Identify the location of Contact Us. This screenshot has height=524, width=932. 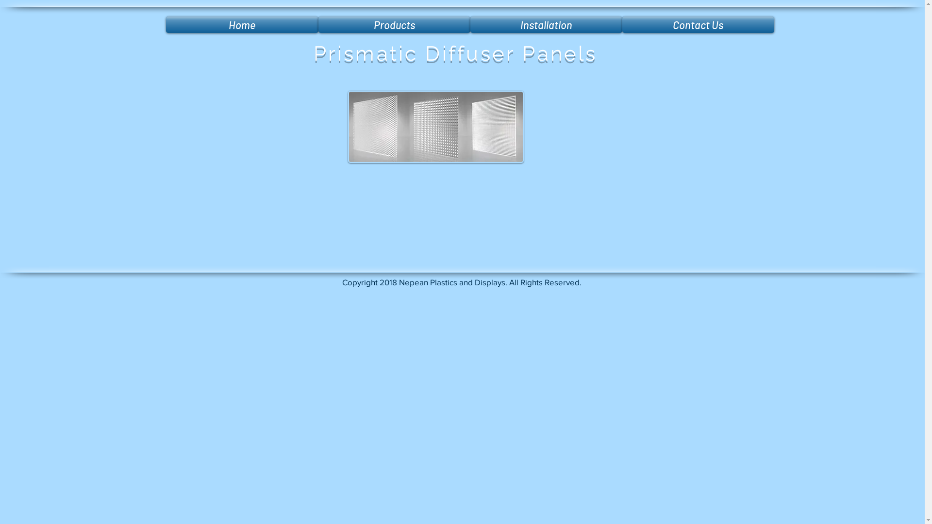
(698, 25).